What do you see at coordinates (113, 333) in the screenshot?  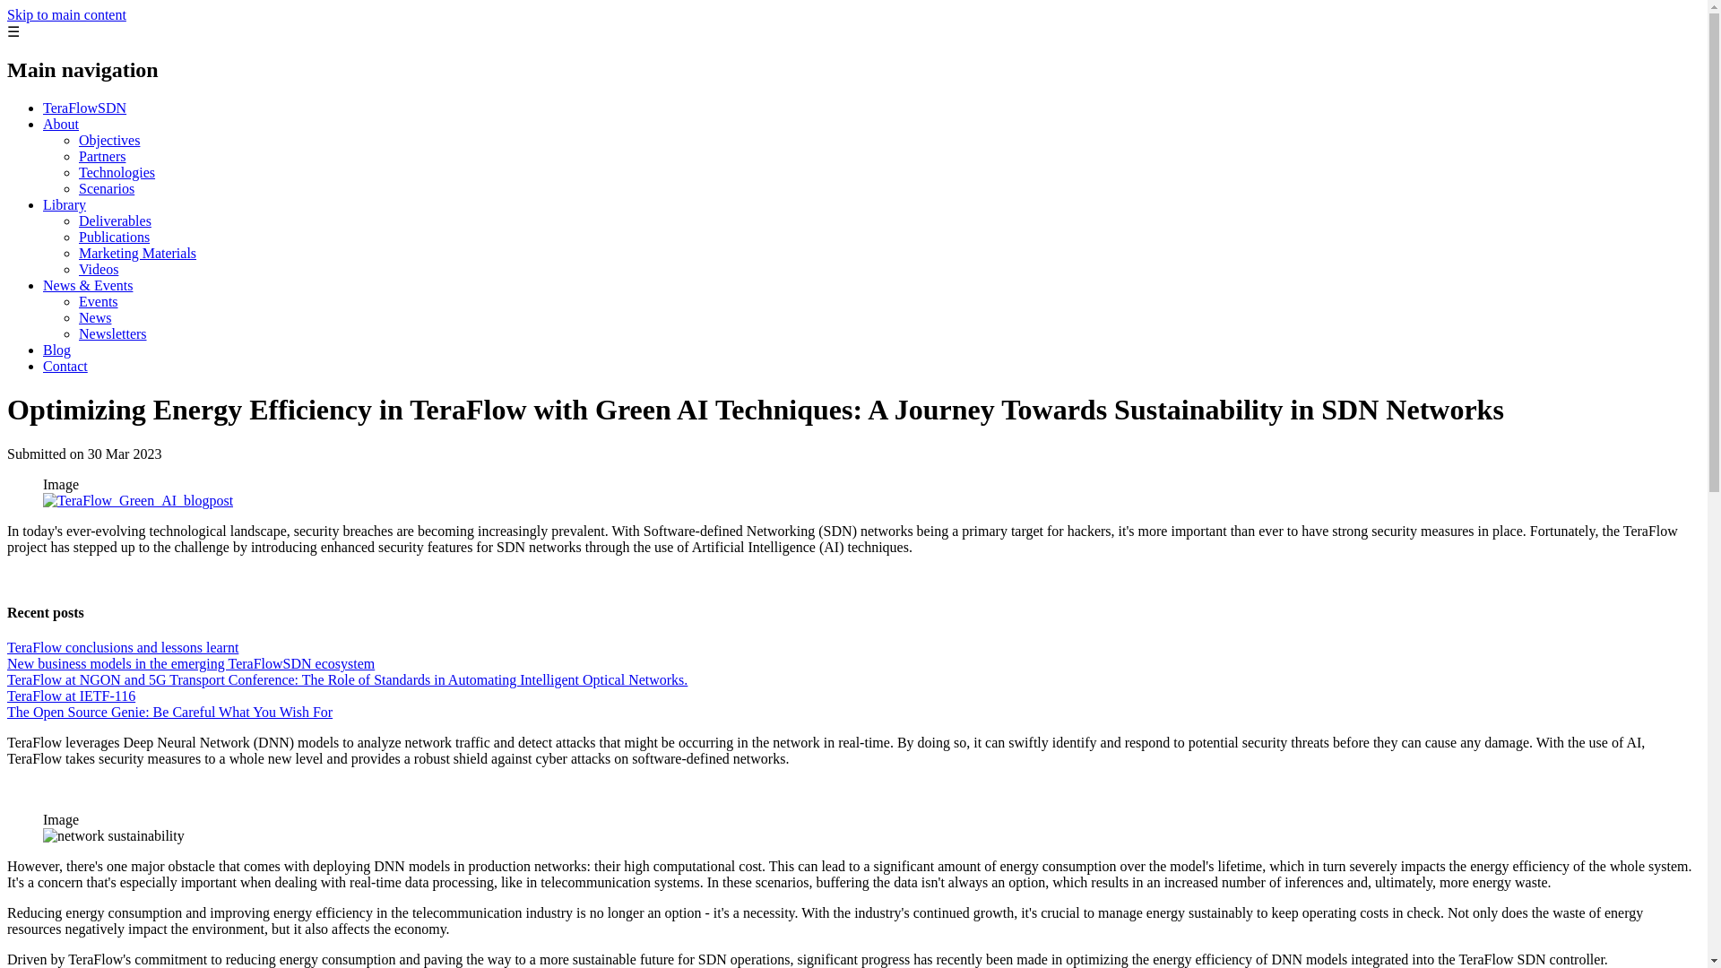 I see `Newsletters` at bounding box center [113, 333].